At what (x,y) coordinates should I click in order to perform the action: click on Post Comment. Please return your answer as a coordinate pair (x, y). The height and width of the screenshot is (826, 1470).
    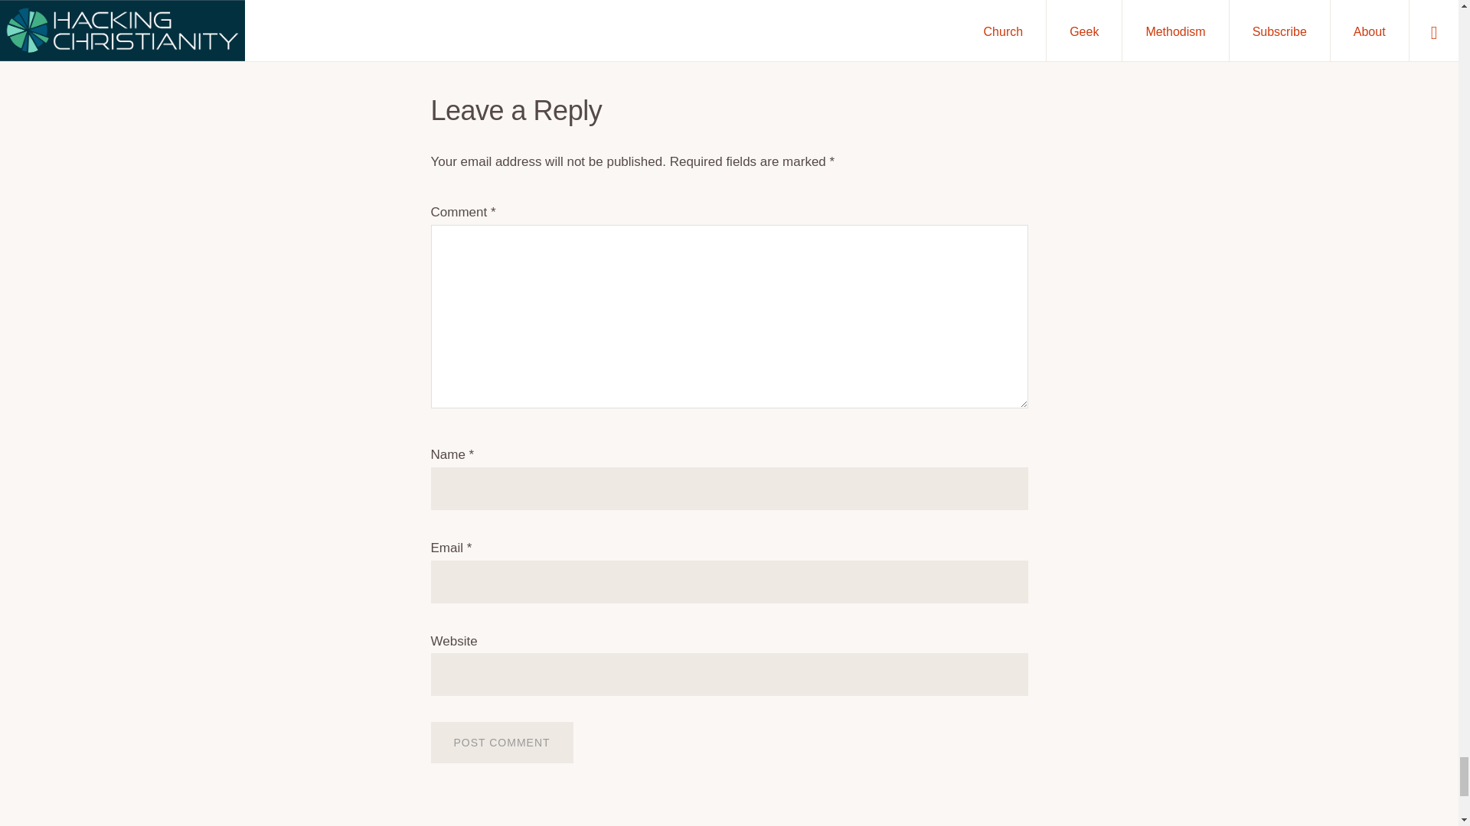
    Looking at the image, I should click on (501, 742).